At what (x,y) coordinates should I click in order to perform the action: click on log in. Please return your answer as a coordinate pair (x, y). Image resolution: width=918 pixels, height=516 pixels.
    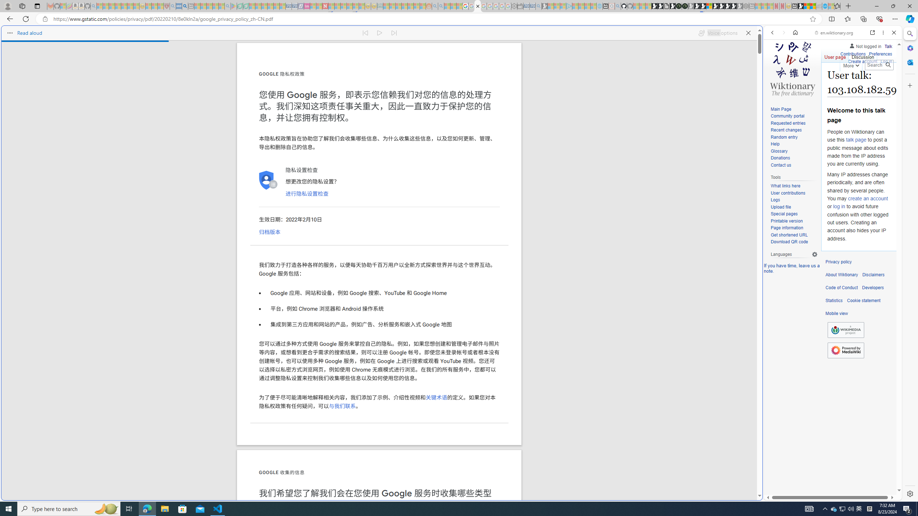
    Looking at the image, I should click on (839, 206).